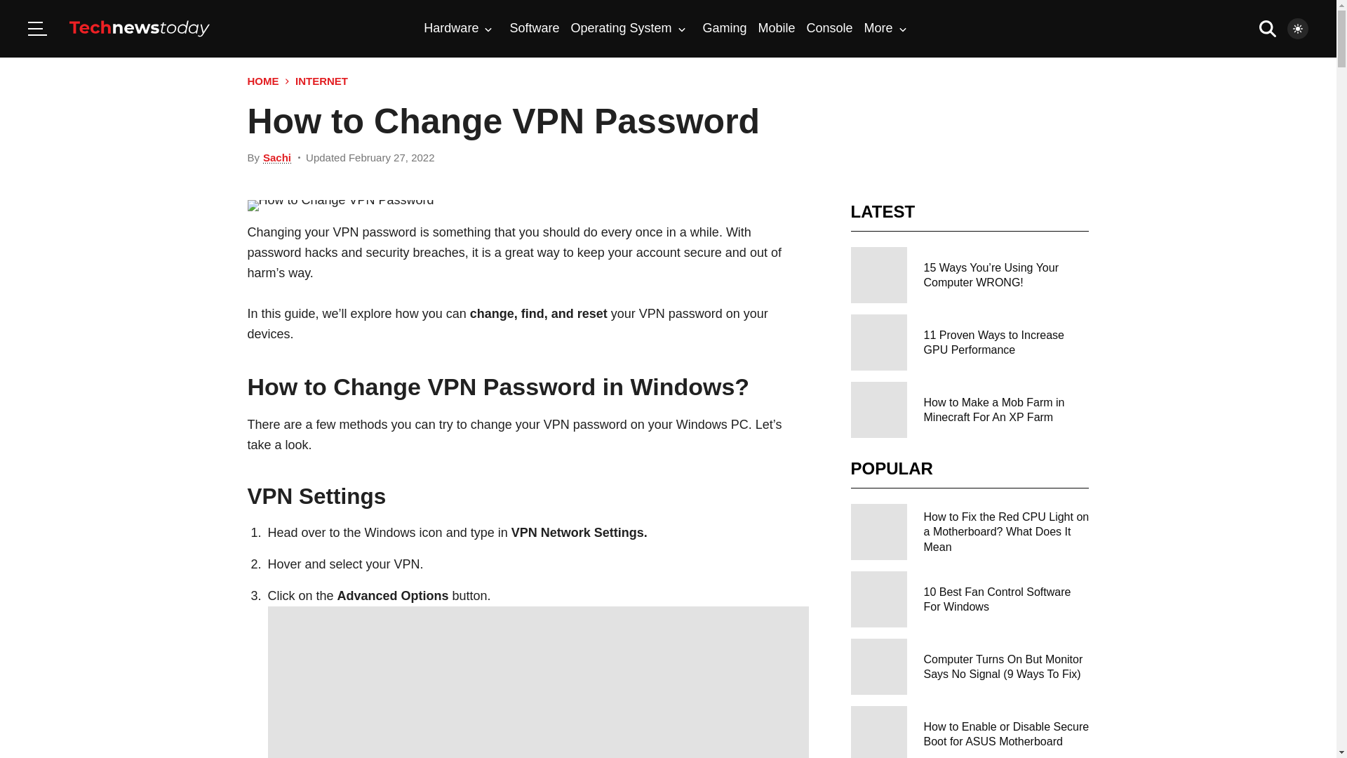  Describe the element at coordinates (725, 28) in the screenshot. I see `Gaming` at that location.